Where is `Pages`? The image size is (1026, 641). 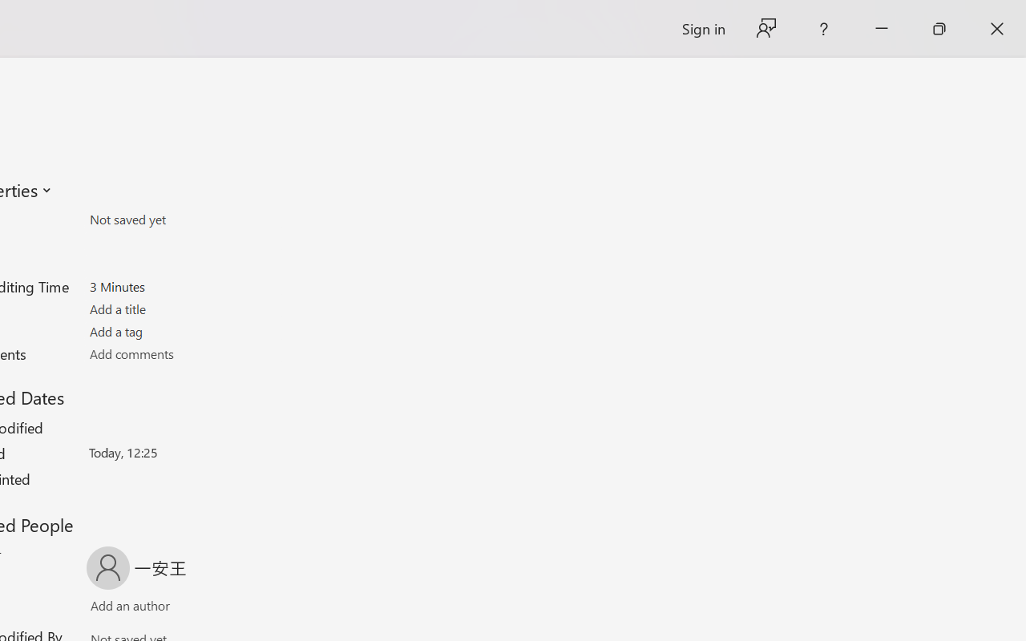
Pages is located at coordinates (183, 241).